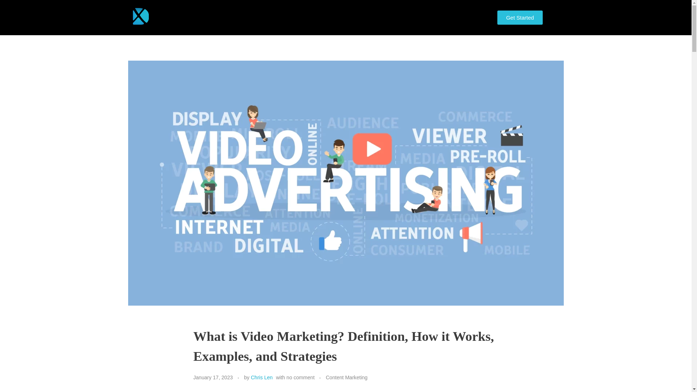 The width and height of the screenshot is (697, 392). Describe the element at coordinates (140, 16) in the screenshot. I see `Dexterous Solutions` at that location.